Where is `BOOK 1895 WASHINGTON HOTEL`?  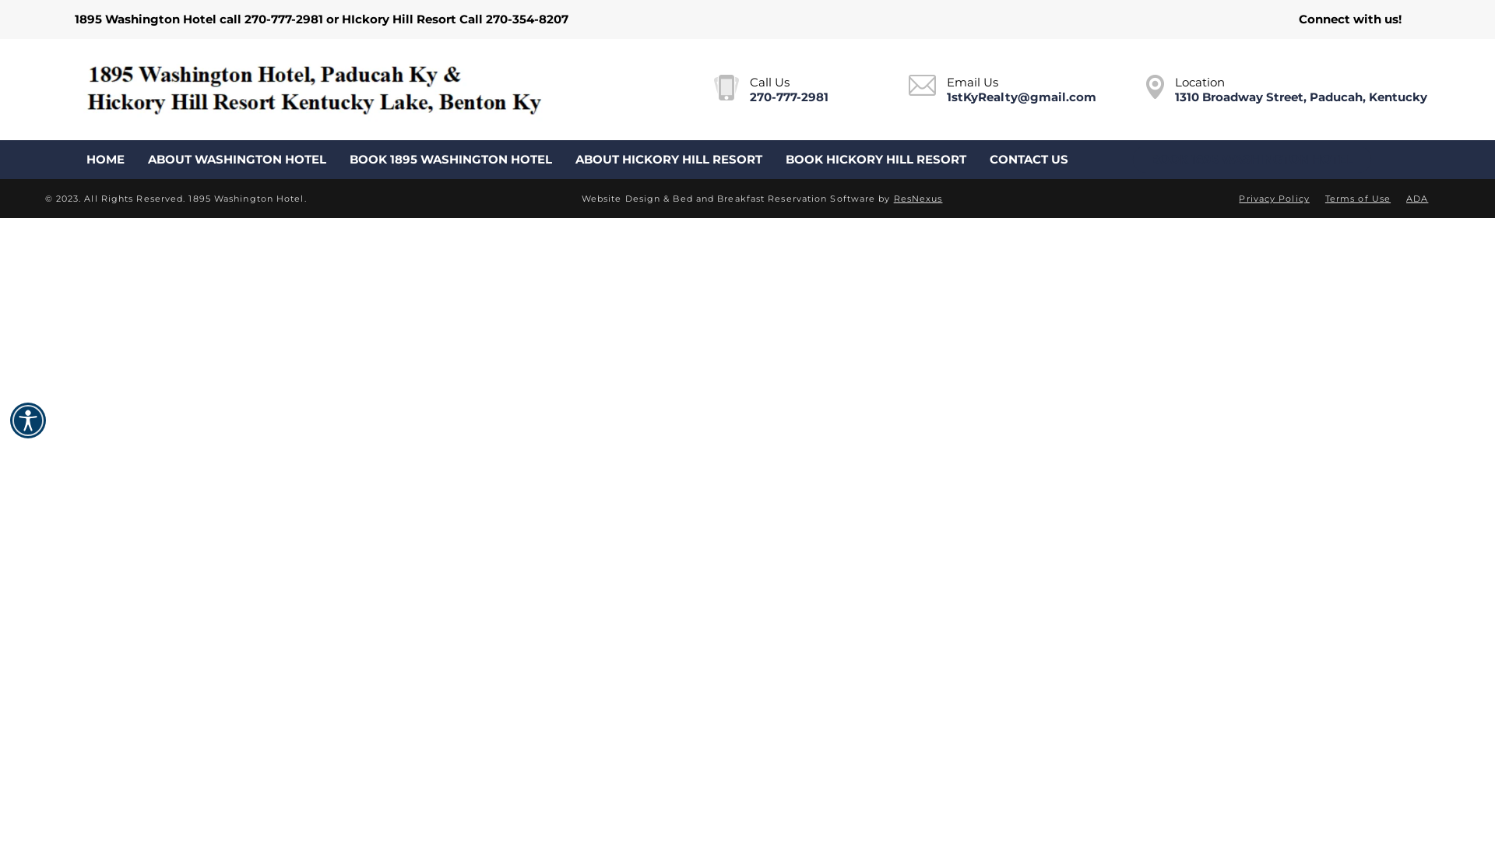 BOOK 1895 WASHINGTON HOTEL is located at coordinates (1252, 159).